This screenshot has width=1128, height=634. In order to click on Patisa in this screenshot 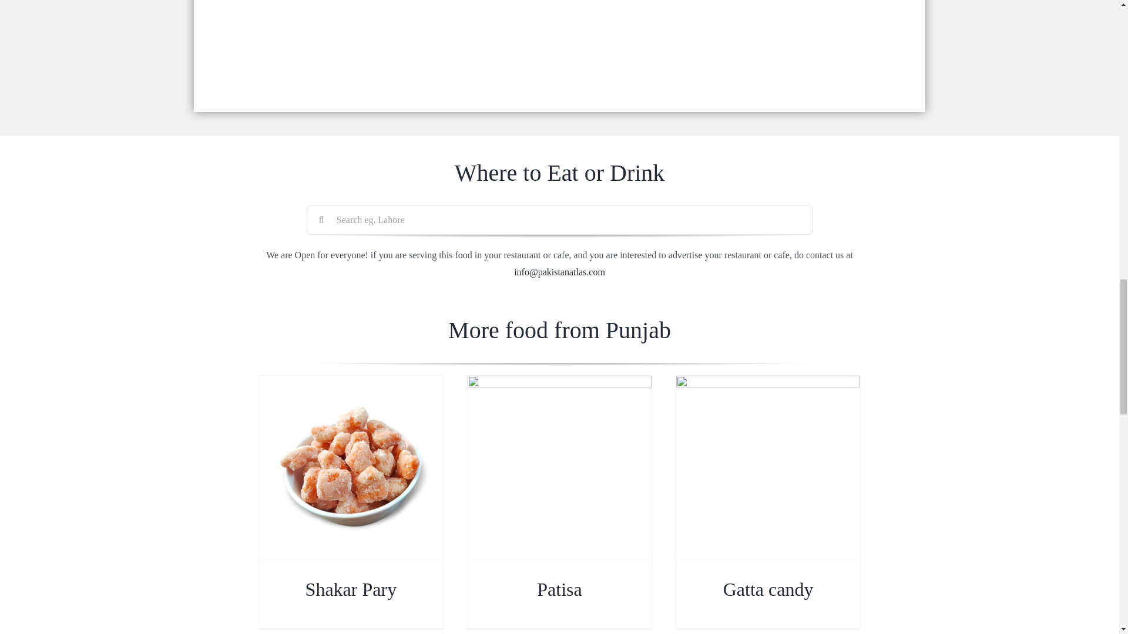, I will do `click(559, 589)`.